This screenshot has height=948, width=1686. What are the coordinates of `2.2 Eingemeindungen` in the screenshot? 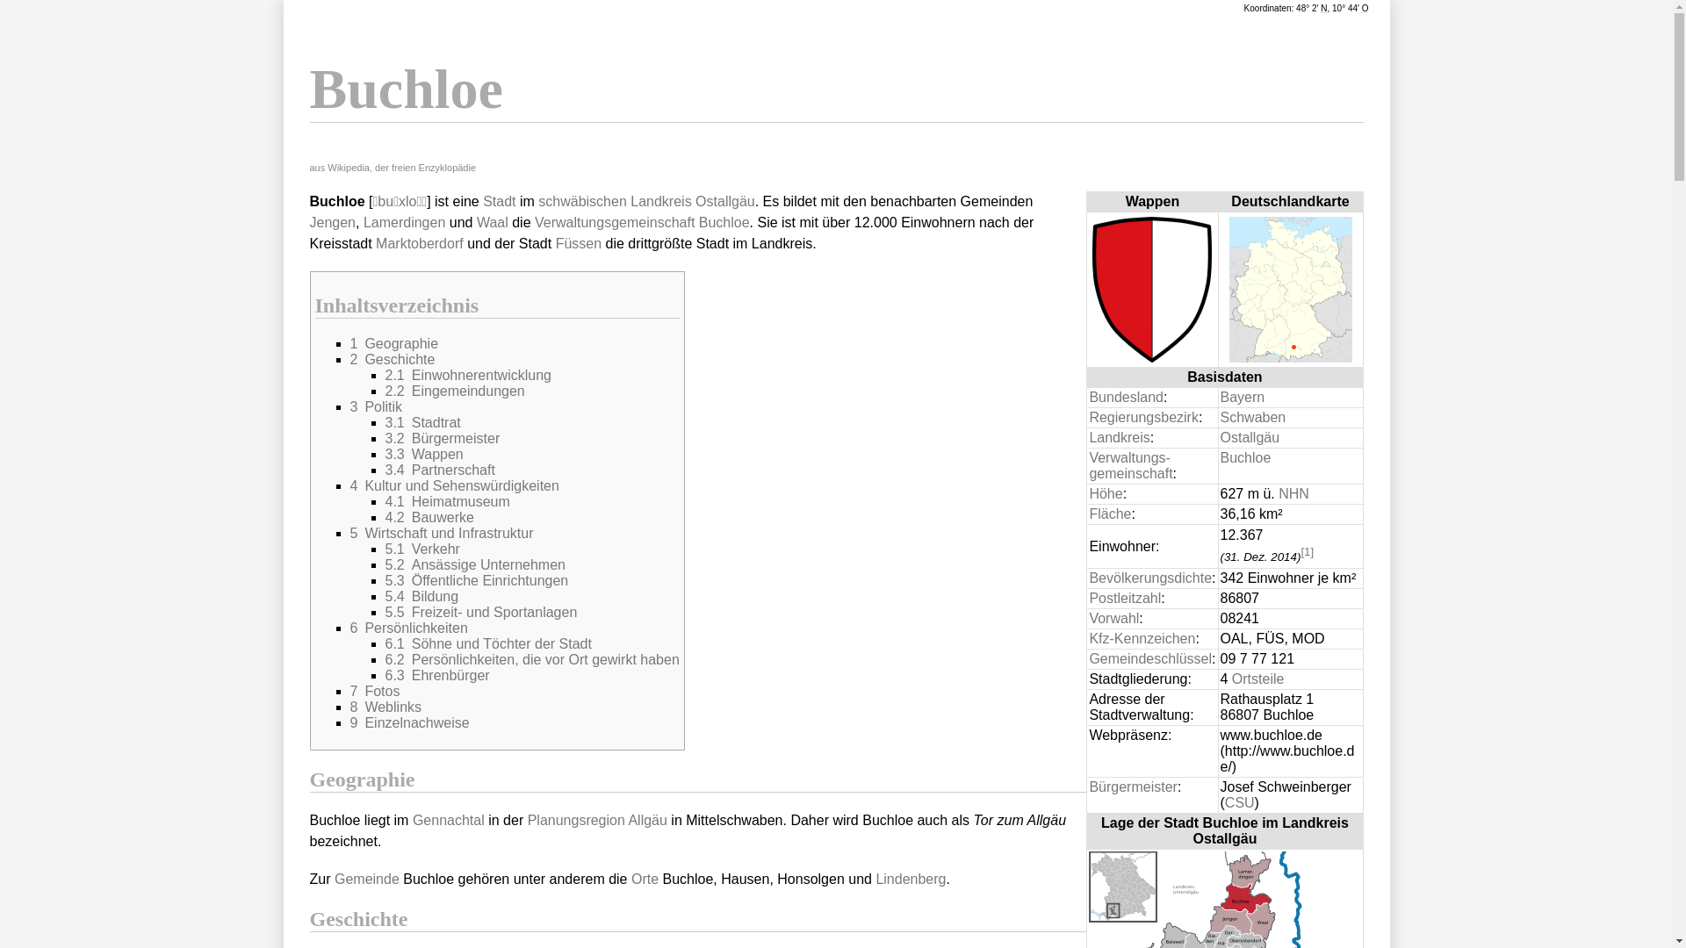 It's located at (455, 391).